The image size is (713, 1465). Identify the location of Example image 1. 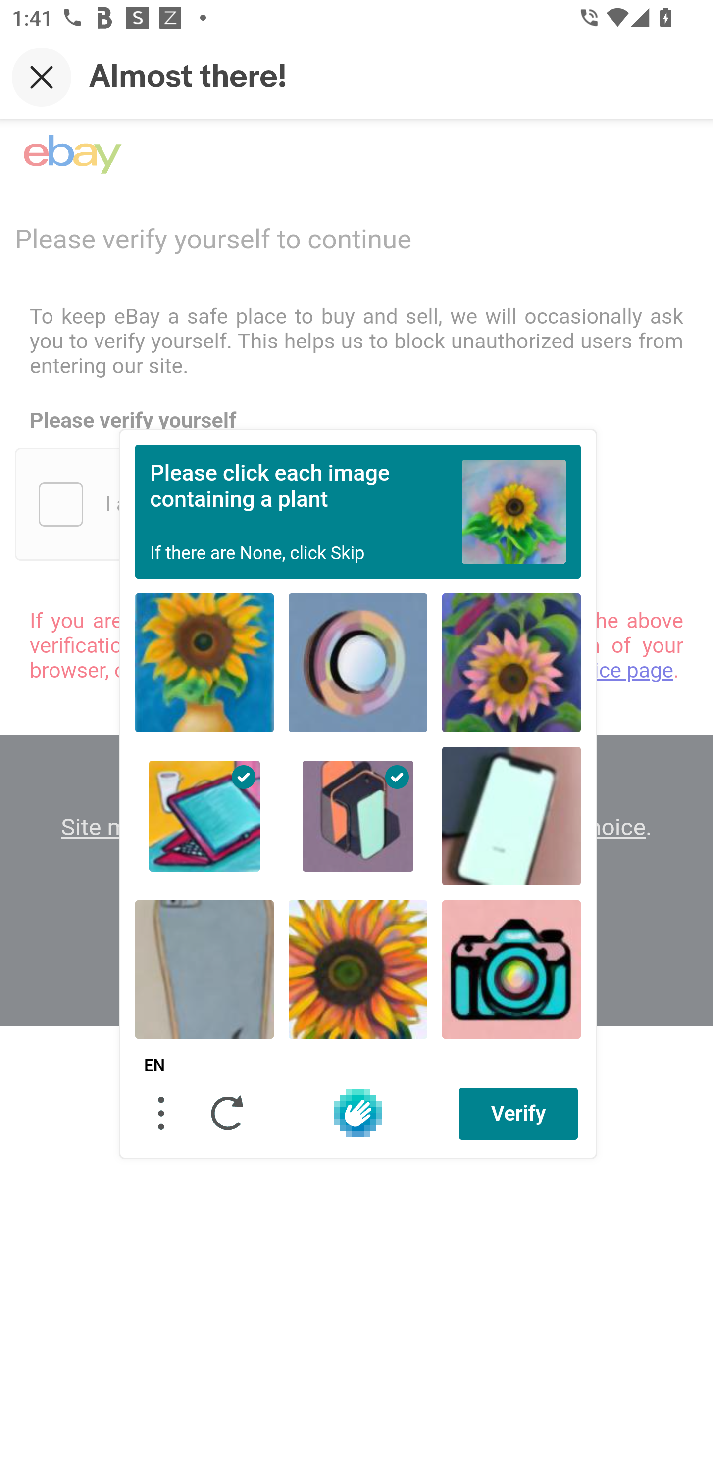
(514, 511).